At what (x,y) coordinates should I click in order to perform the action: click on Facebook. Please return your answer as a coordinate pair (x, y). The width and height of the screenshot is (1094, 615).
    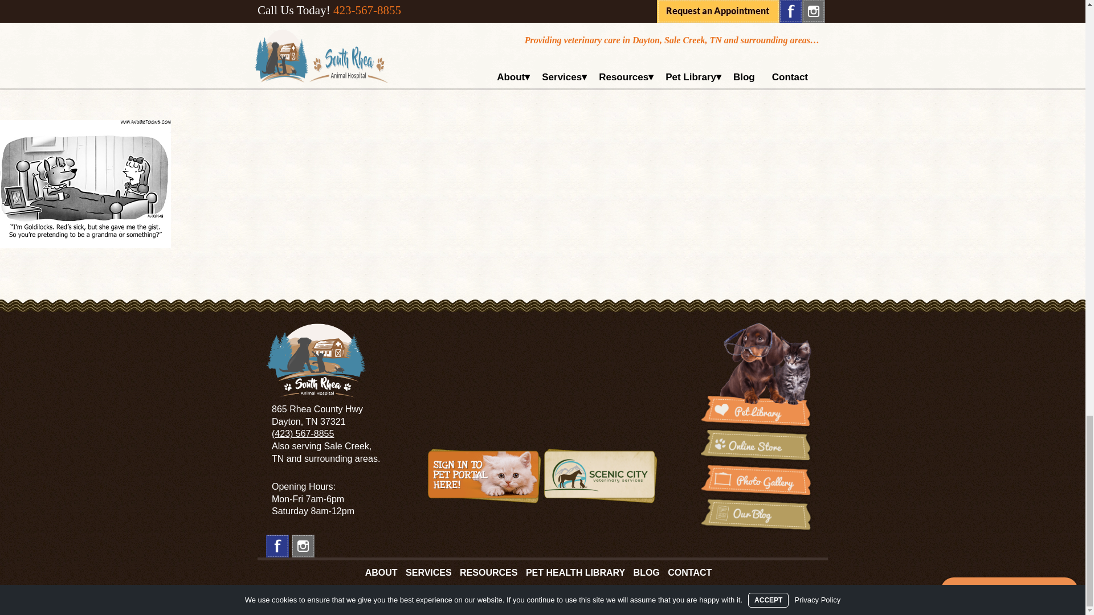
    Looking at the image, I should click on (277, 546).